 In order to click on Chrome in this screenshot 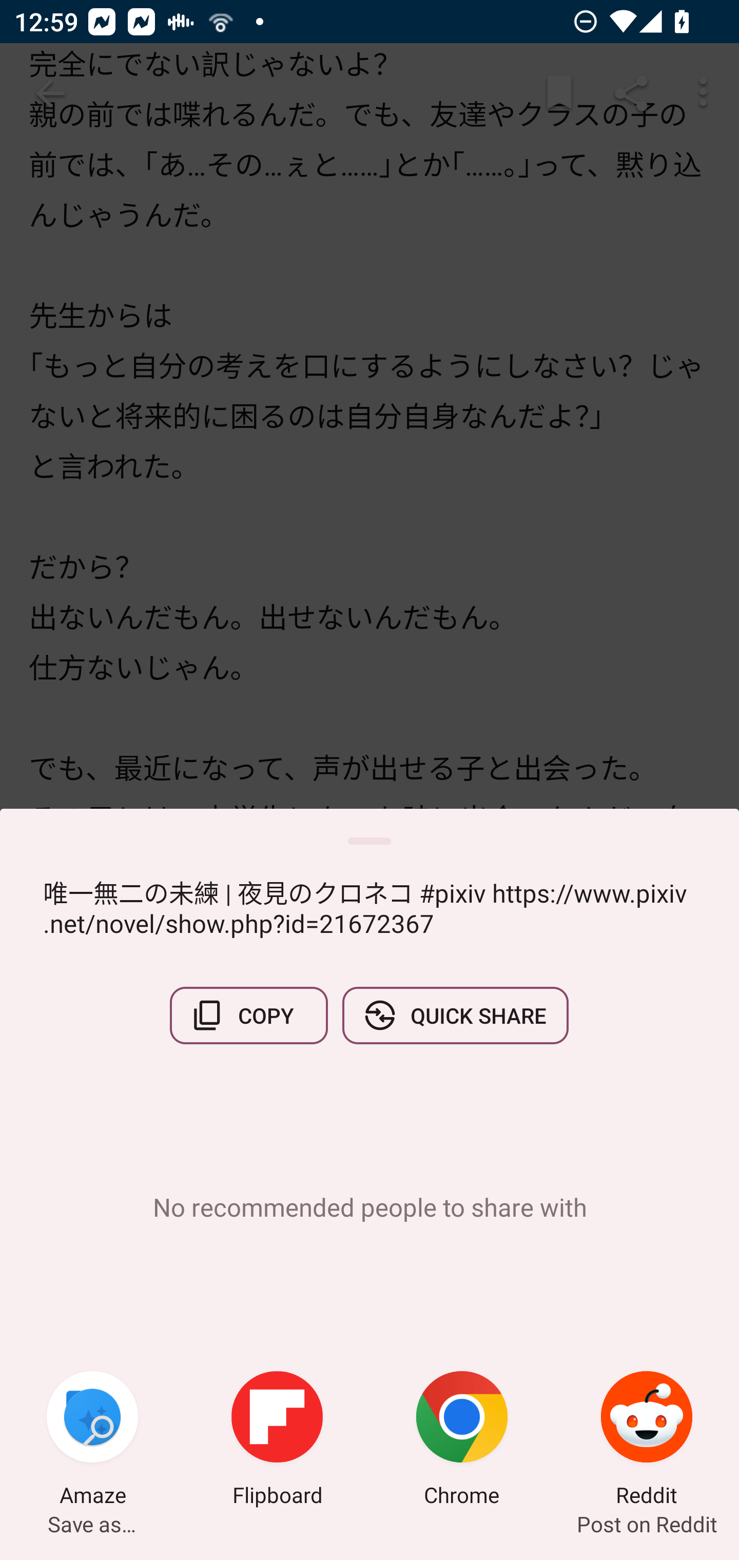, I will do `click(462, 1441)`.